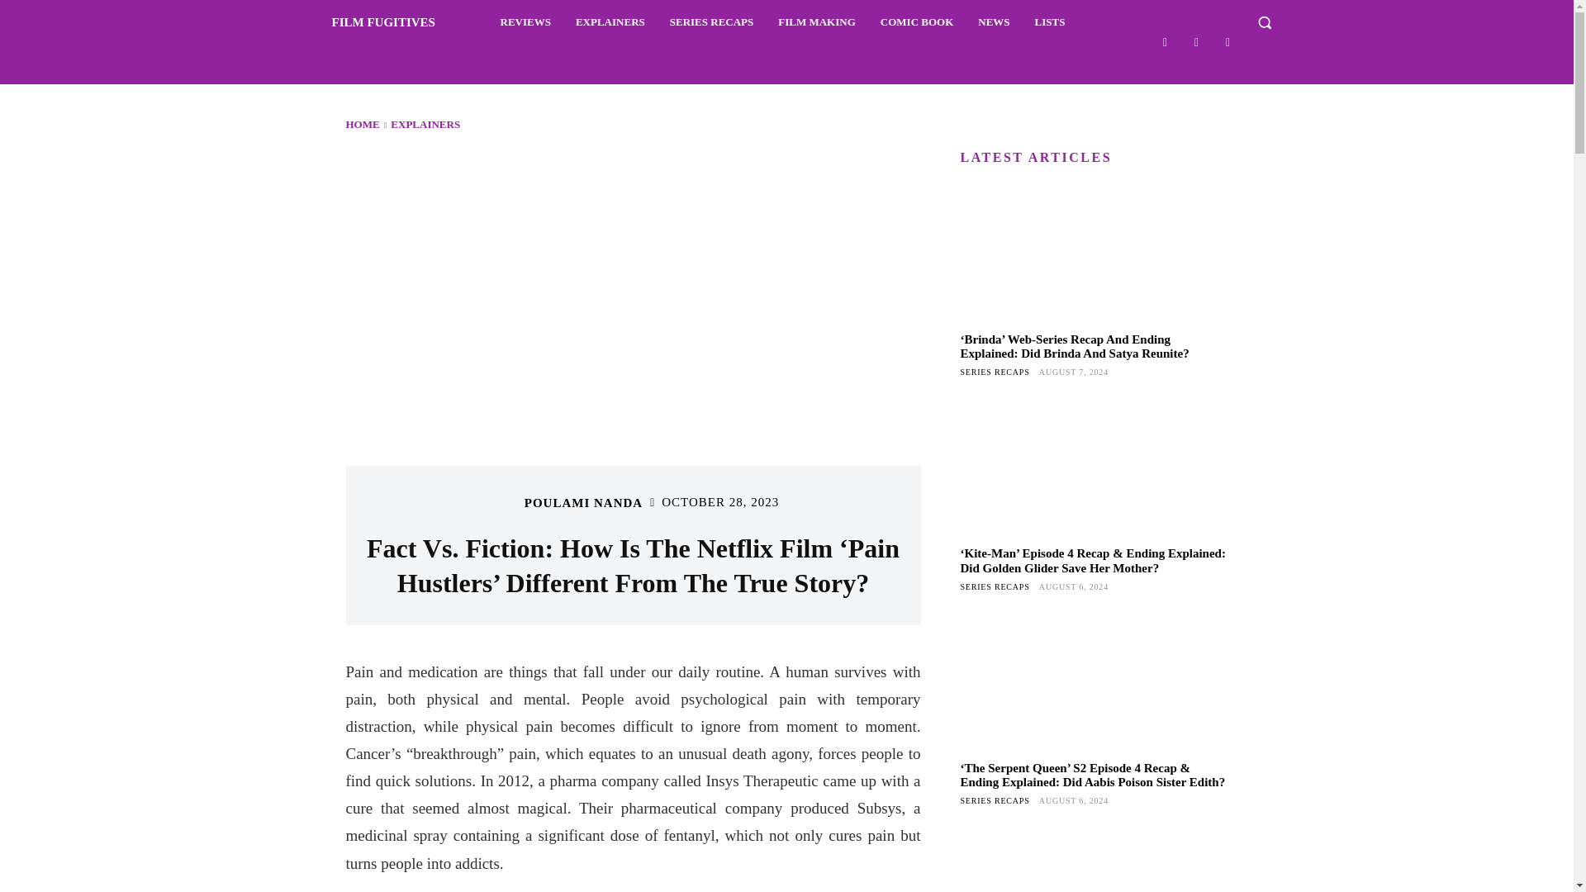 The width and height of the screenshot is (1586, 892). I want to click on FILM FUGITIVES, so click(363, 21).